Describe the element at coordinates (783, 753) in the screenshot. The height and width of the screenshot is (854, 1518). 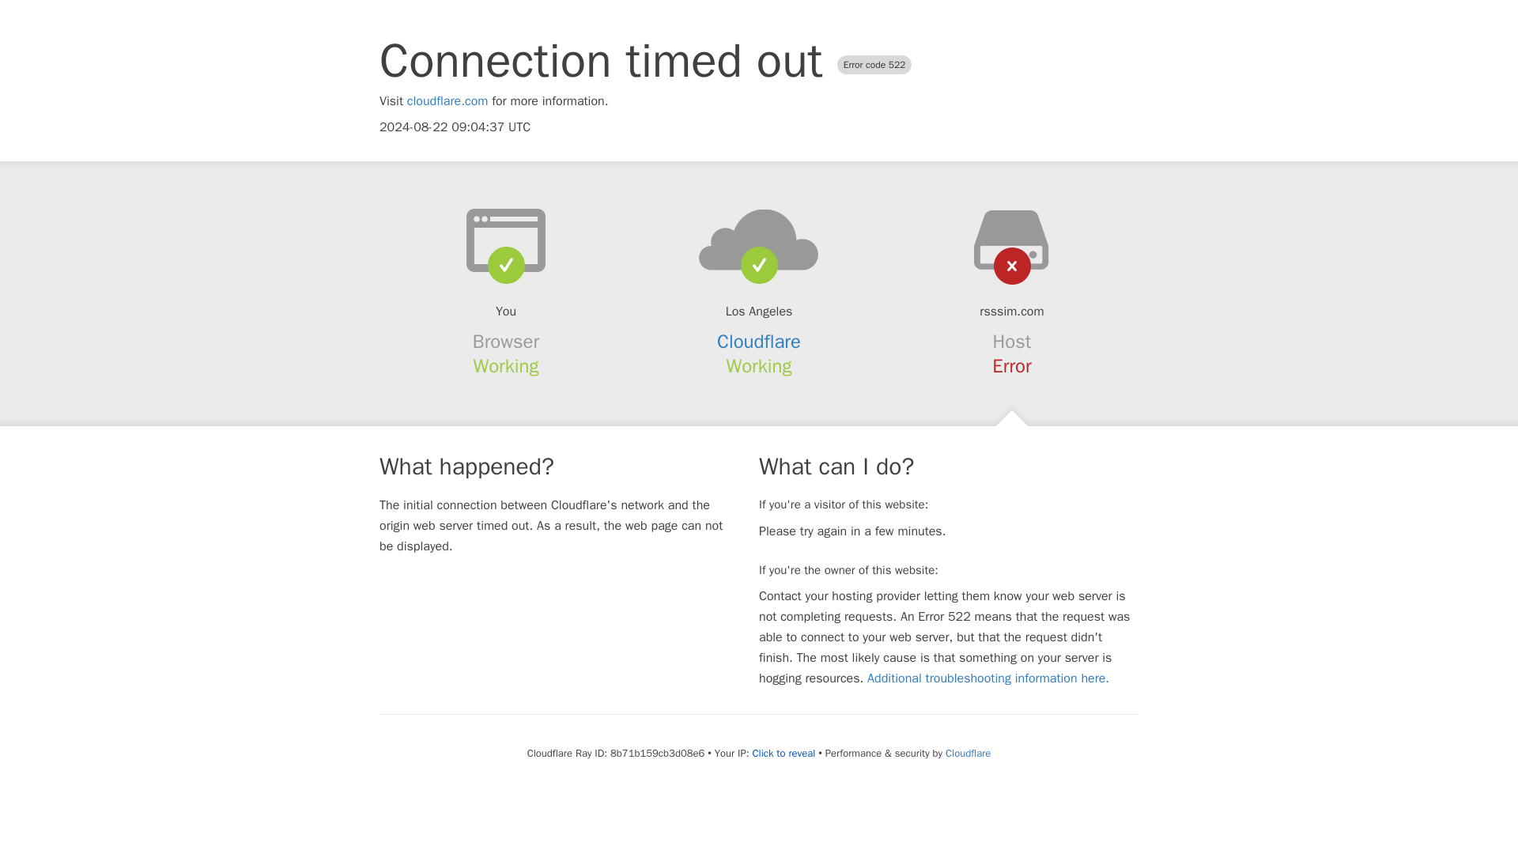
I see `Click to reveal` at that location.